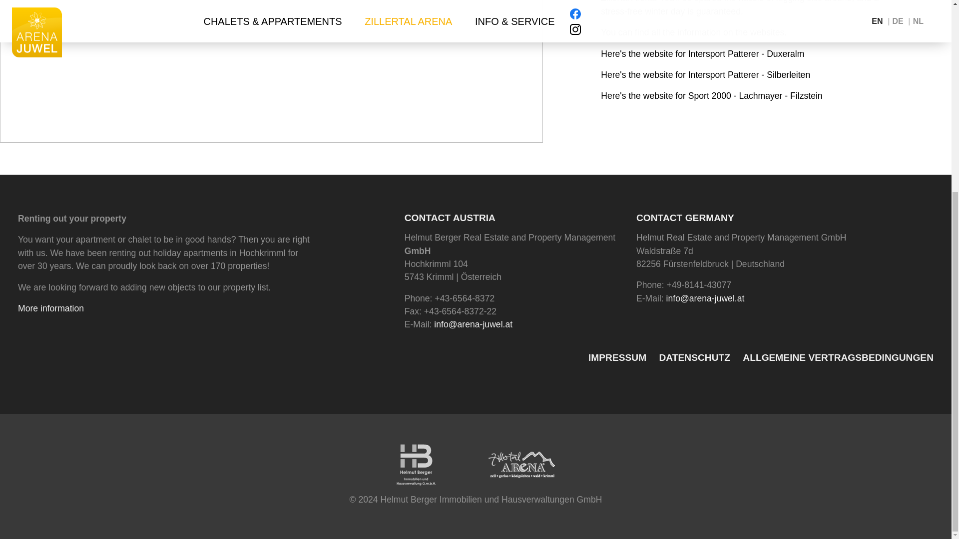 The width and height of the screenshot is (959, 539). What do you see at coordinates (838, 358) in the screenshot?
I see `Allgemeine Vertragsbedingungen` at bounding box center [838, 358].